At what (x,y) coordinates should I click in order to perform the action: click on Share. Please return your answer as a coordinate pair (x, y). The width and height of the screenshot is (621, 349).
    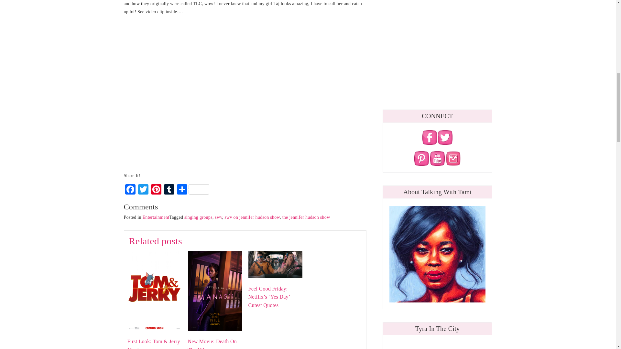
    Looking at the image, I should click on (193, 190).